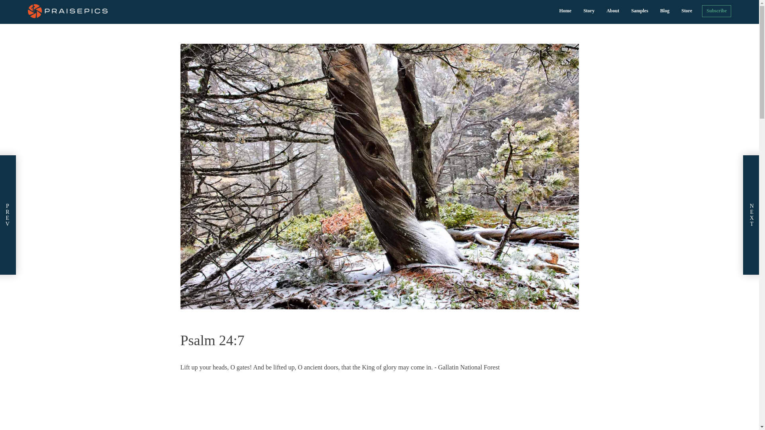 The image size is (765, 430). Describe the element at coordinates (665, 11) in the screenshot. I see `Blog` at that location.